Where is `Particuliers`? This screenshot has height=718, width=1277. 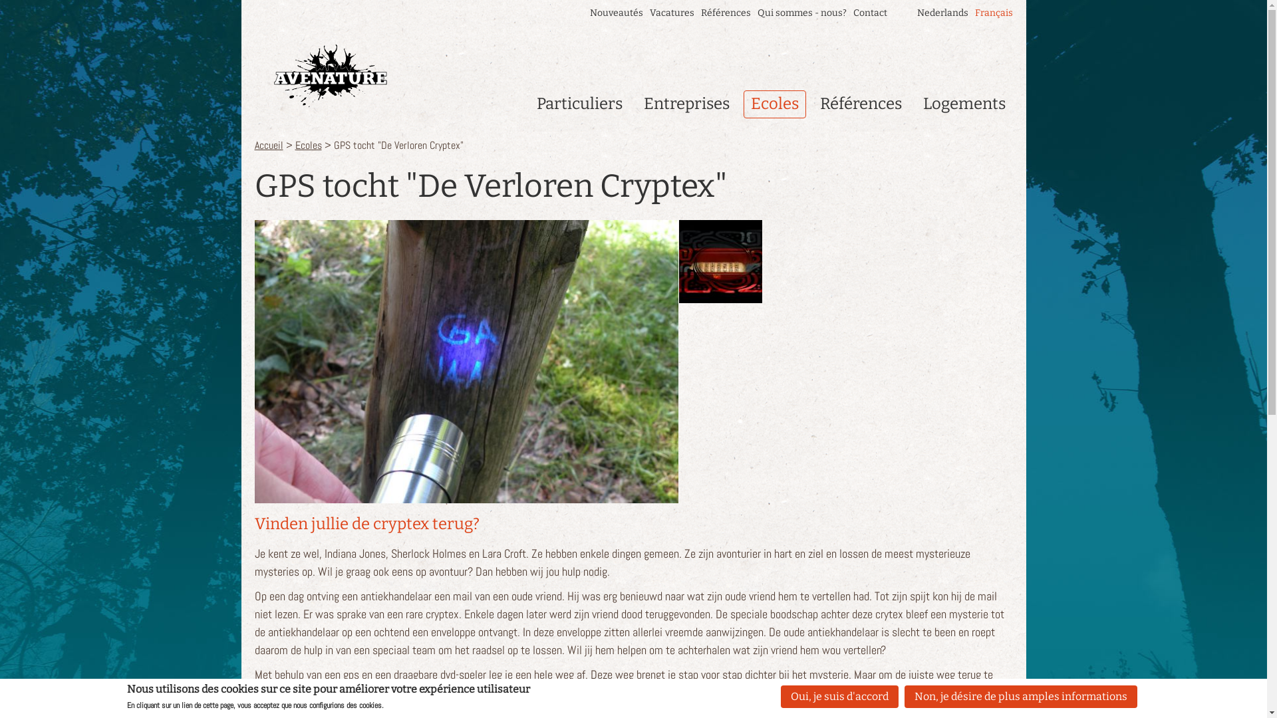 Particuliers is located at coordinates (580, 104).